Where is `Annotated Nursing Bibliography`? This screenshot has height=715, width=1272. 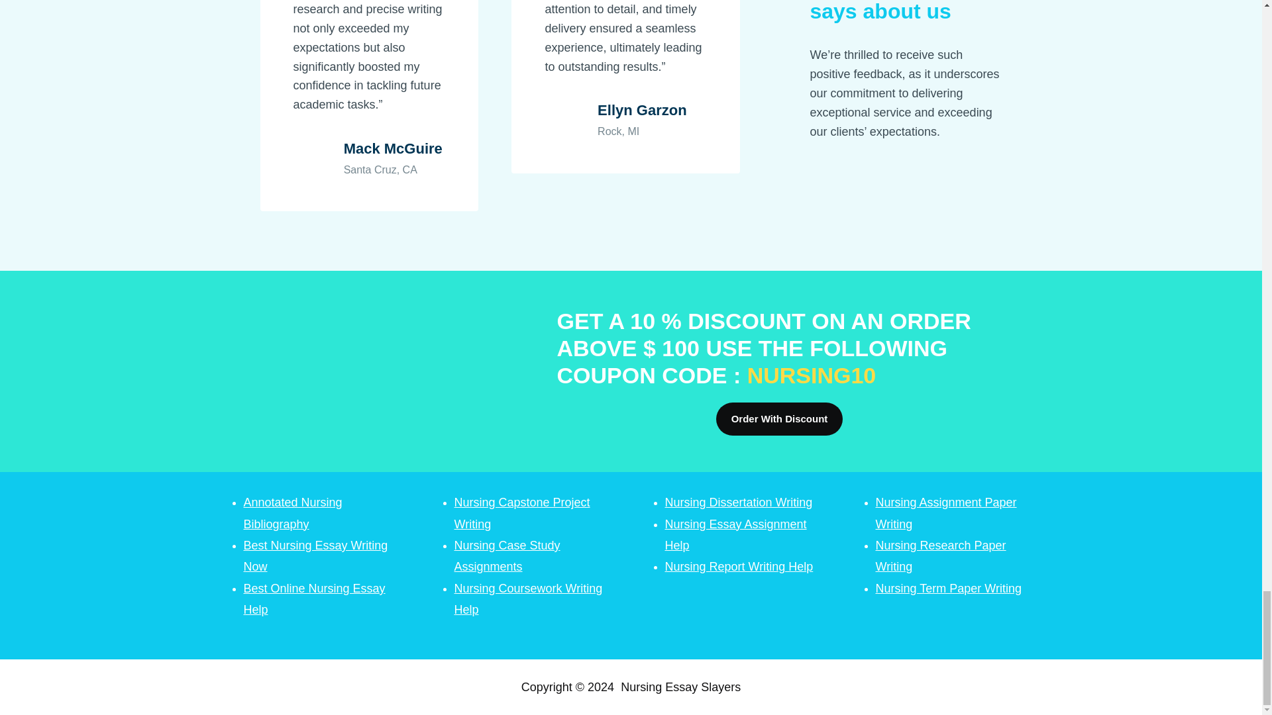 Annotated Nursing Bibliography is located at coordinates (293, 513).